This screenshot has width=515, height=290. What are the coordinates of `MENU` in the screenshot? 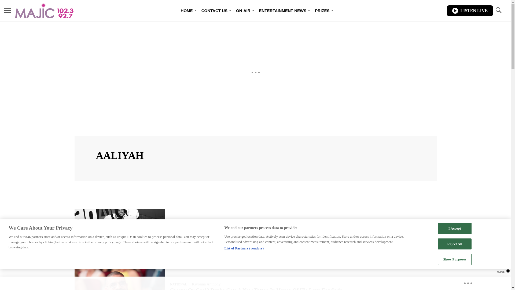 It's located at (8, 10).